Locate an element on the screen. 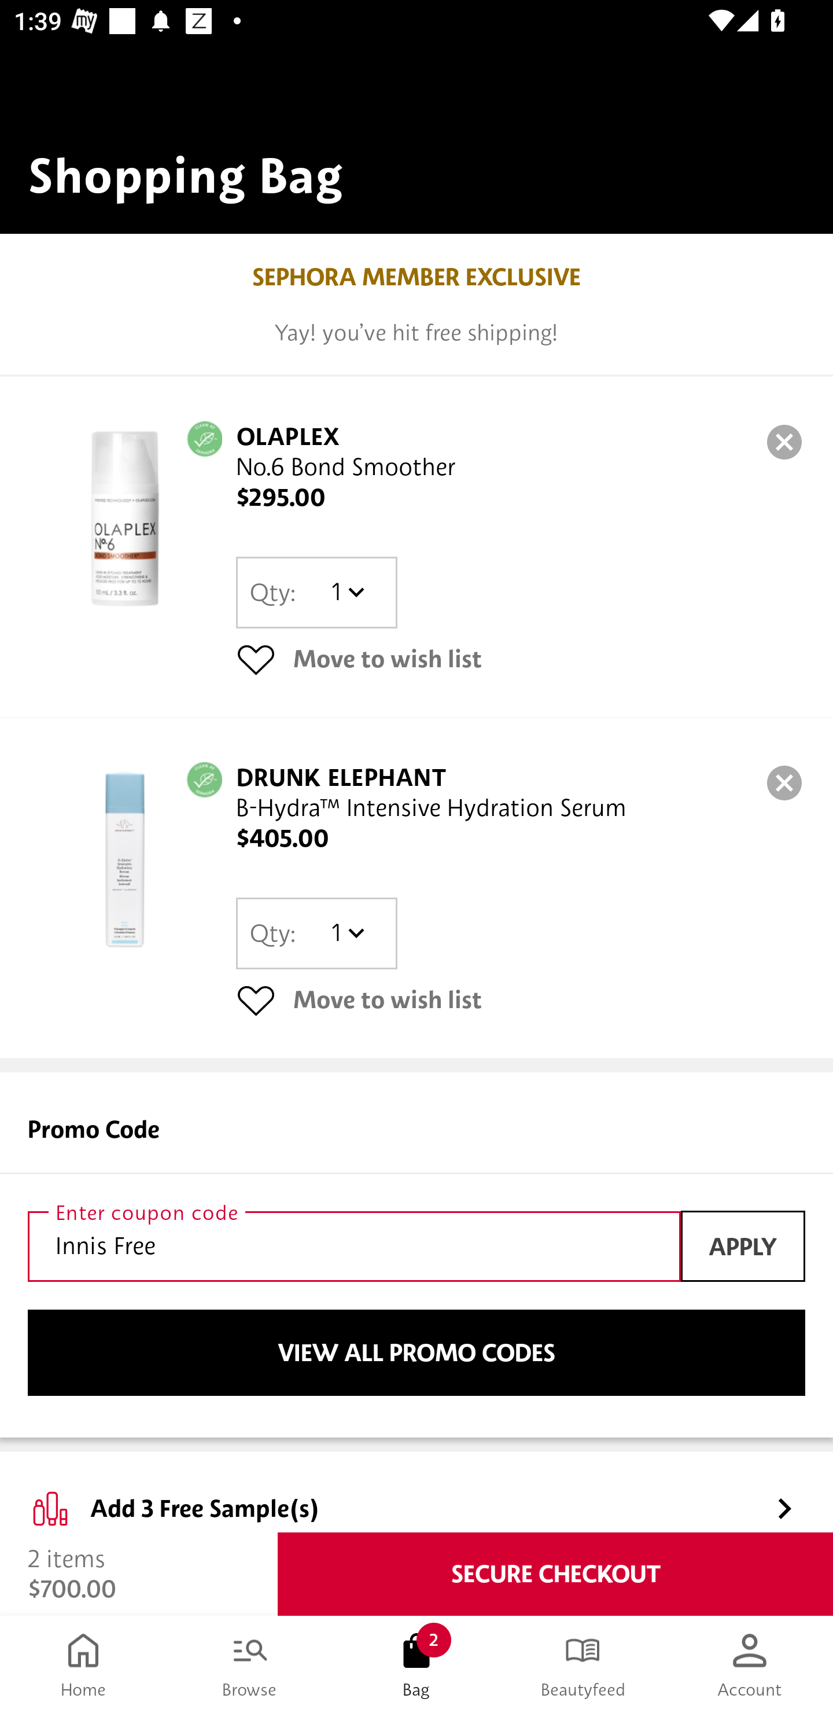 This screenshot has height=1713, width=833. Home is located at coordinates (83, 1664).